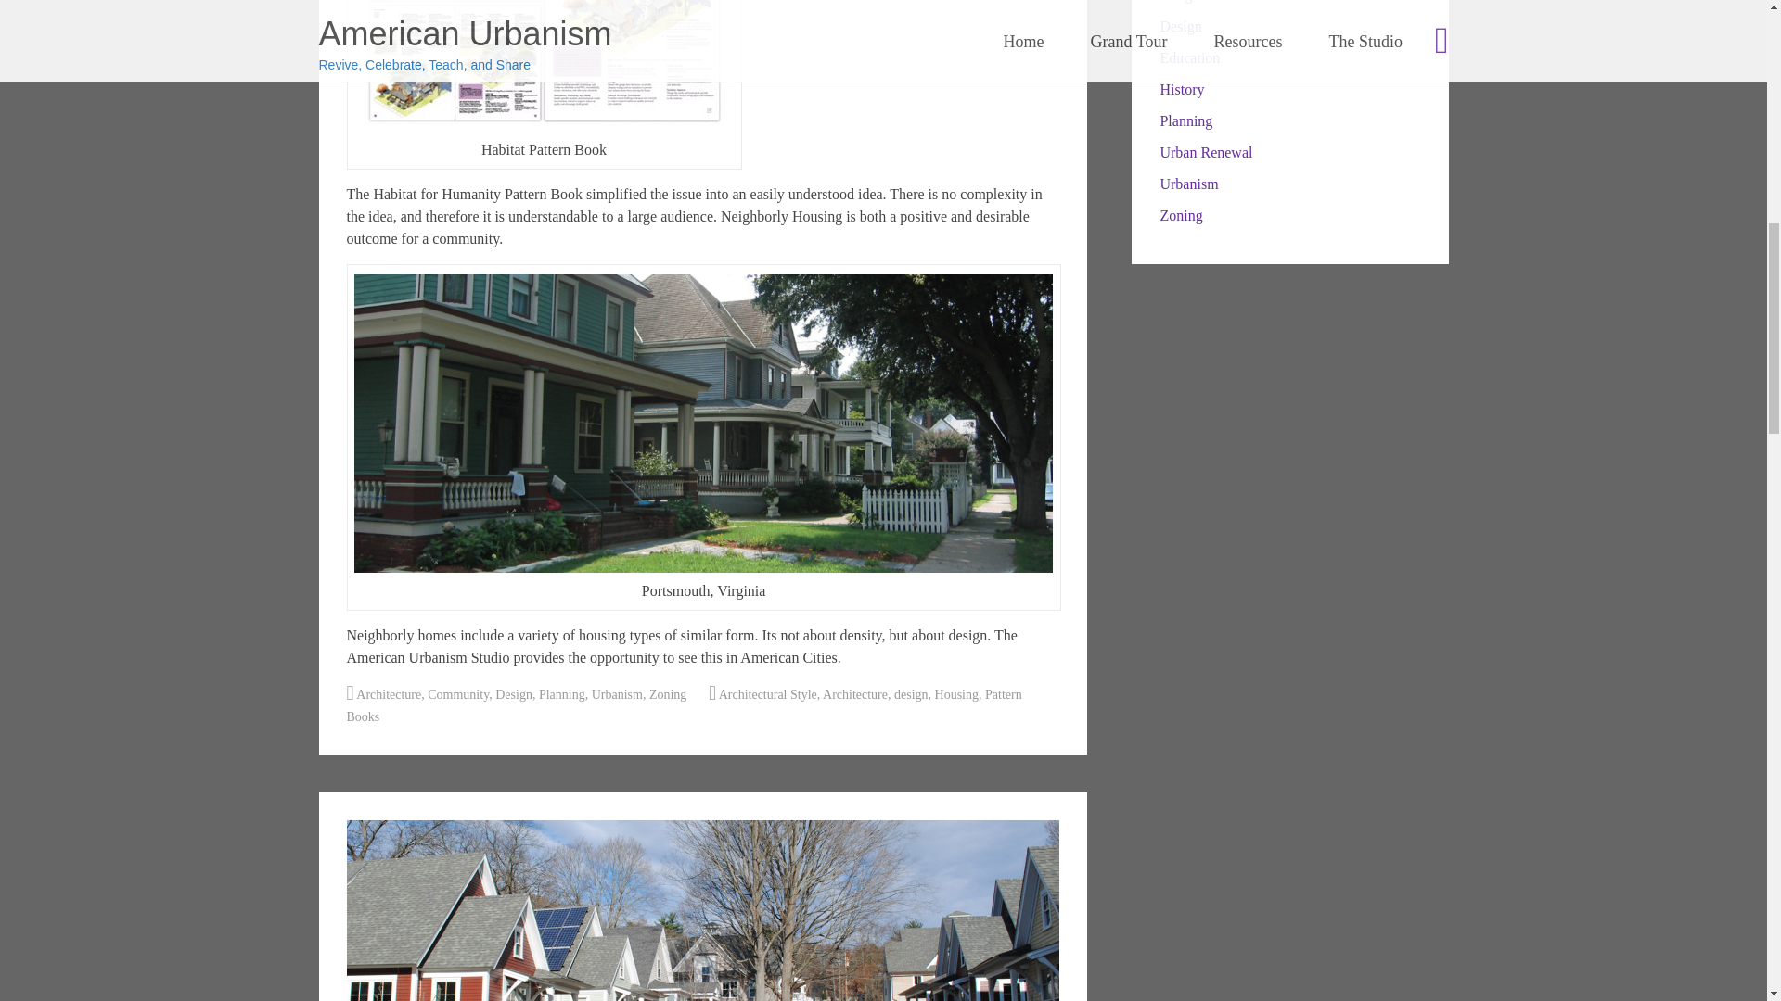  Describe the element at coordinates (956, 694) in the screenshot. I see `Housing` at that location.